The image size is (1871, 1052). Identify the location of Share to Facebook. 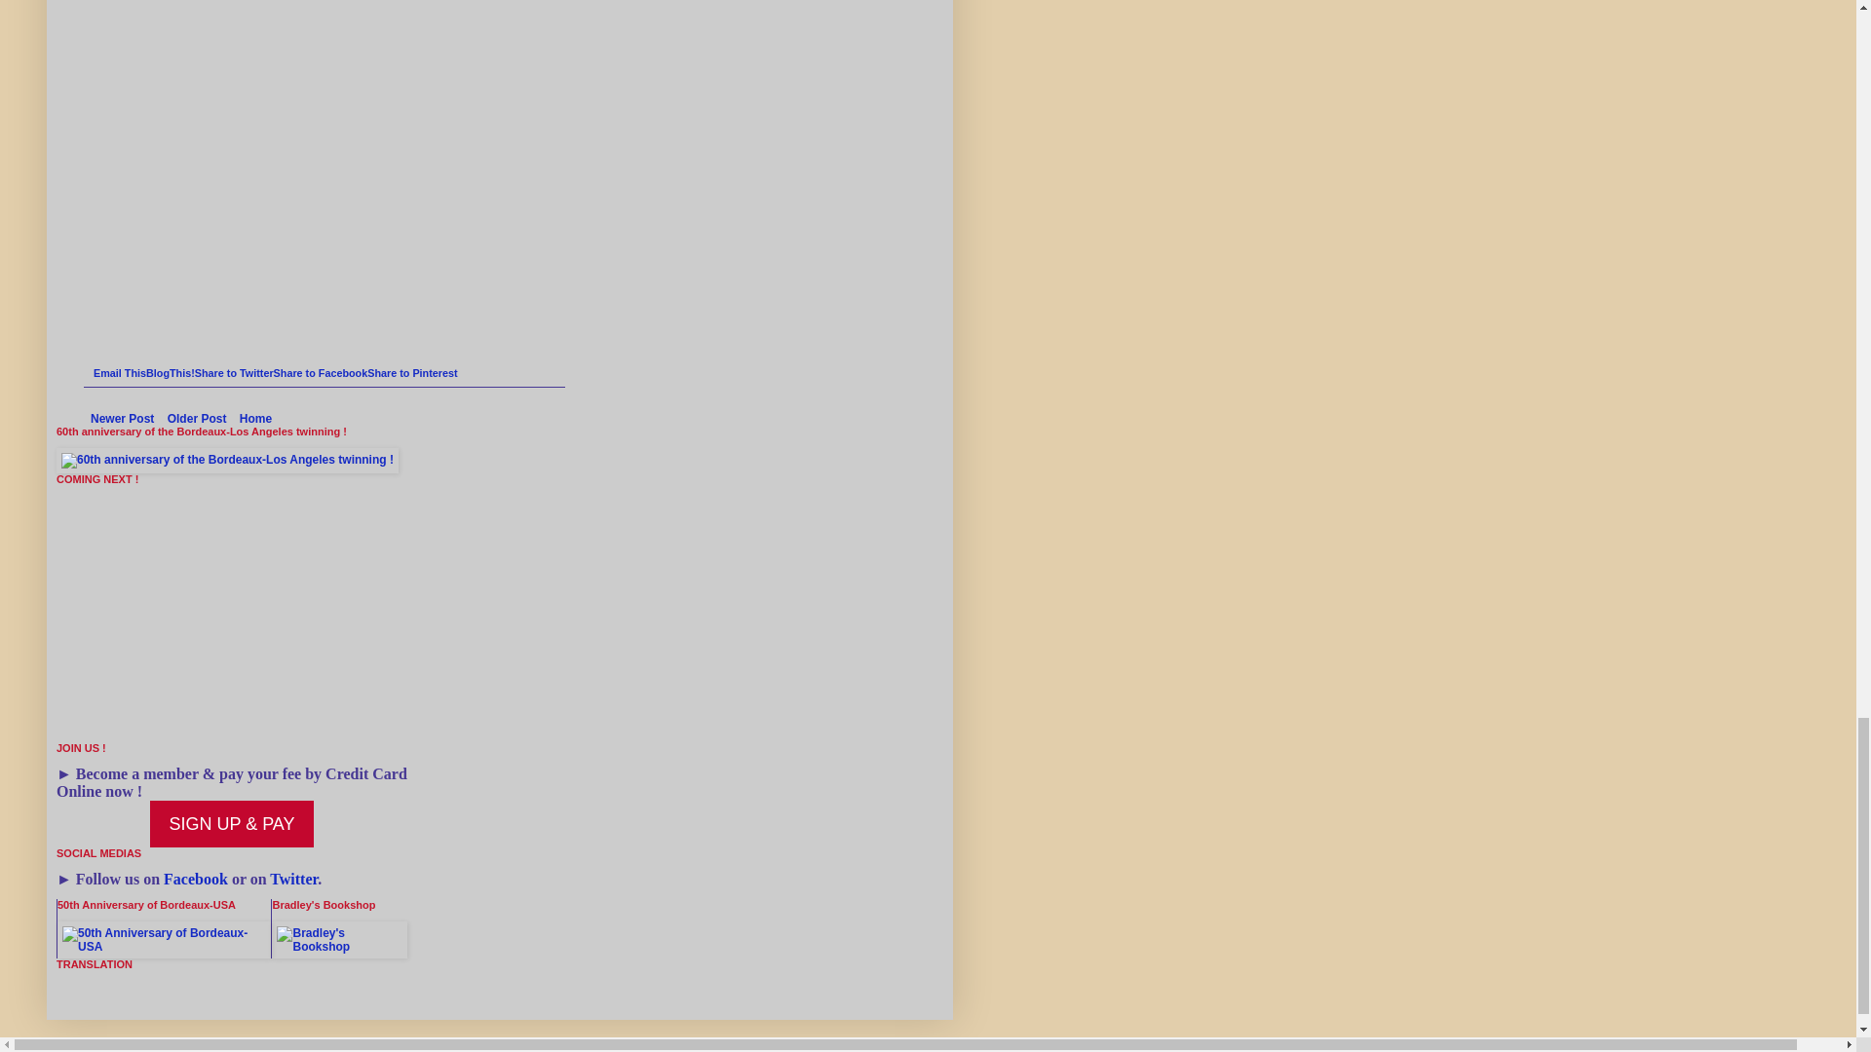
(321, 372).